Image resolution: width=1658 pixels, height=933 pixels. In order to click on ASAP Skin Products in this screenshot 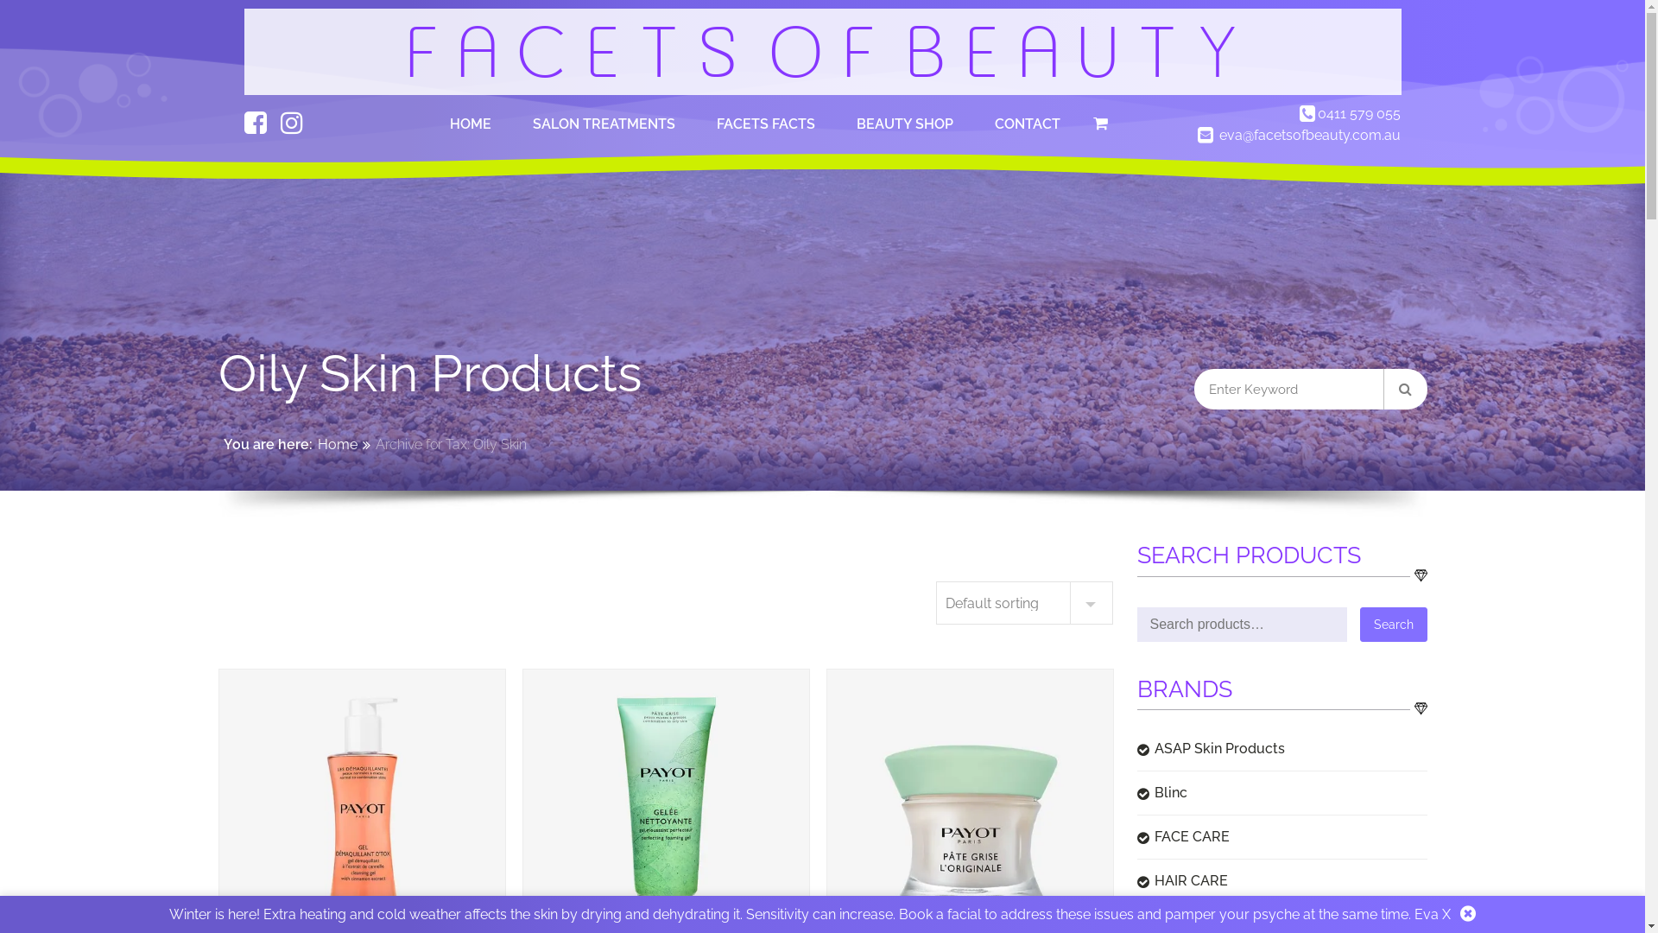, I will do `click(1281, 752)`.